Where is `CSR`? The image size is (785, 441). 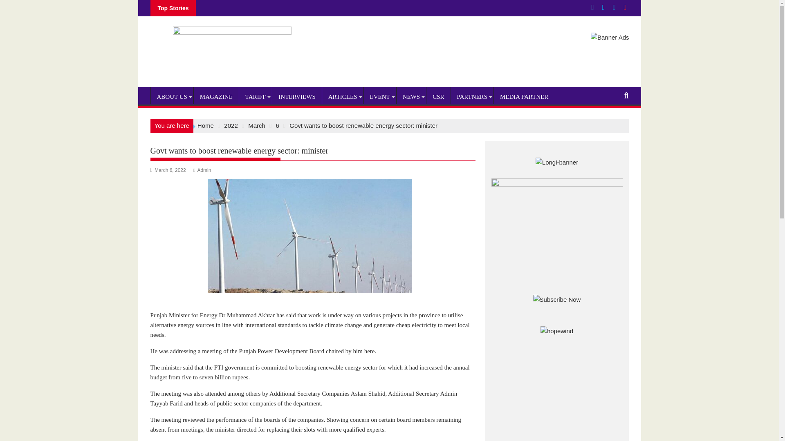 CSR is located at coordinates (438, 96).